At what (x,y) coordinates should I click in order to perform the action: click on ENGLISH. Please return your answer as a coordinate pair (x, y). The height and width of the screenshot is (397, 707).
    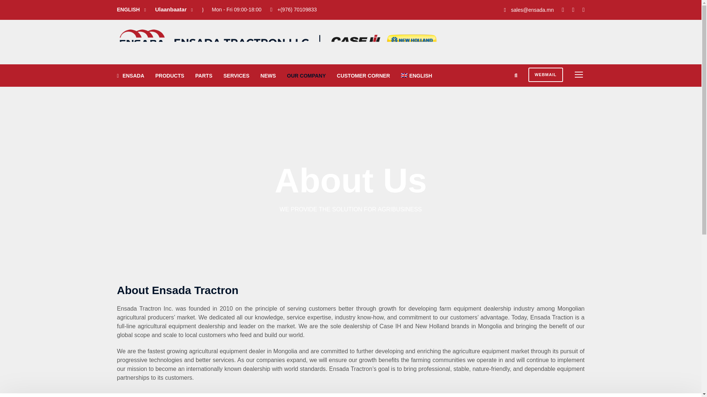
    Looking at the image, I should click on (416, 79).